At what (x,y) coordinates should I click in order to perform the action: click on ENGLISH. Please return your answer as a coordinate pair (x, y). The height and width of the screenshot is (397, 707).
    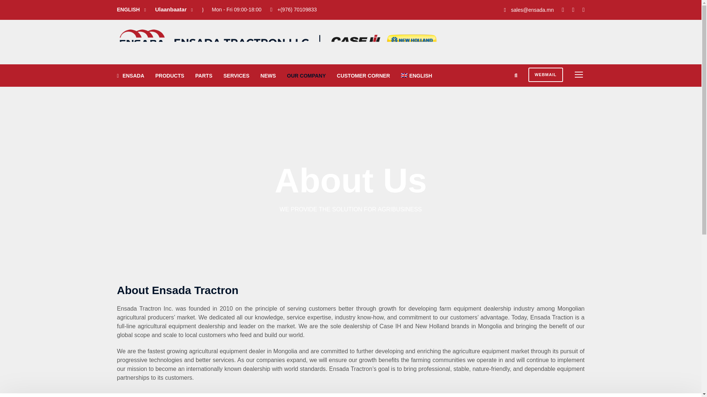
    Looking at the image, I should click on (416, 79).